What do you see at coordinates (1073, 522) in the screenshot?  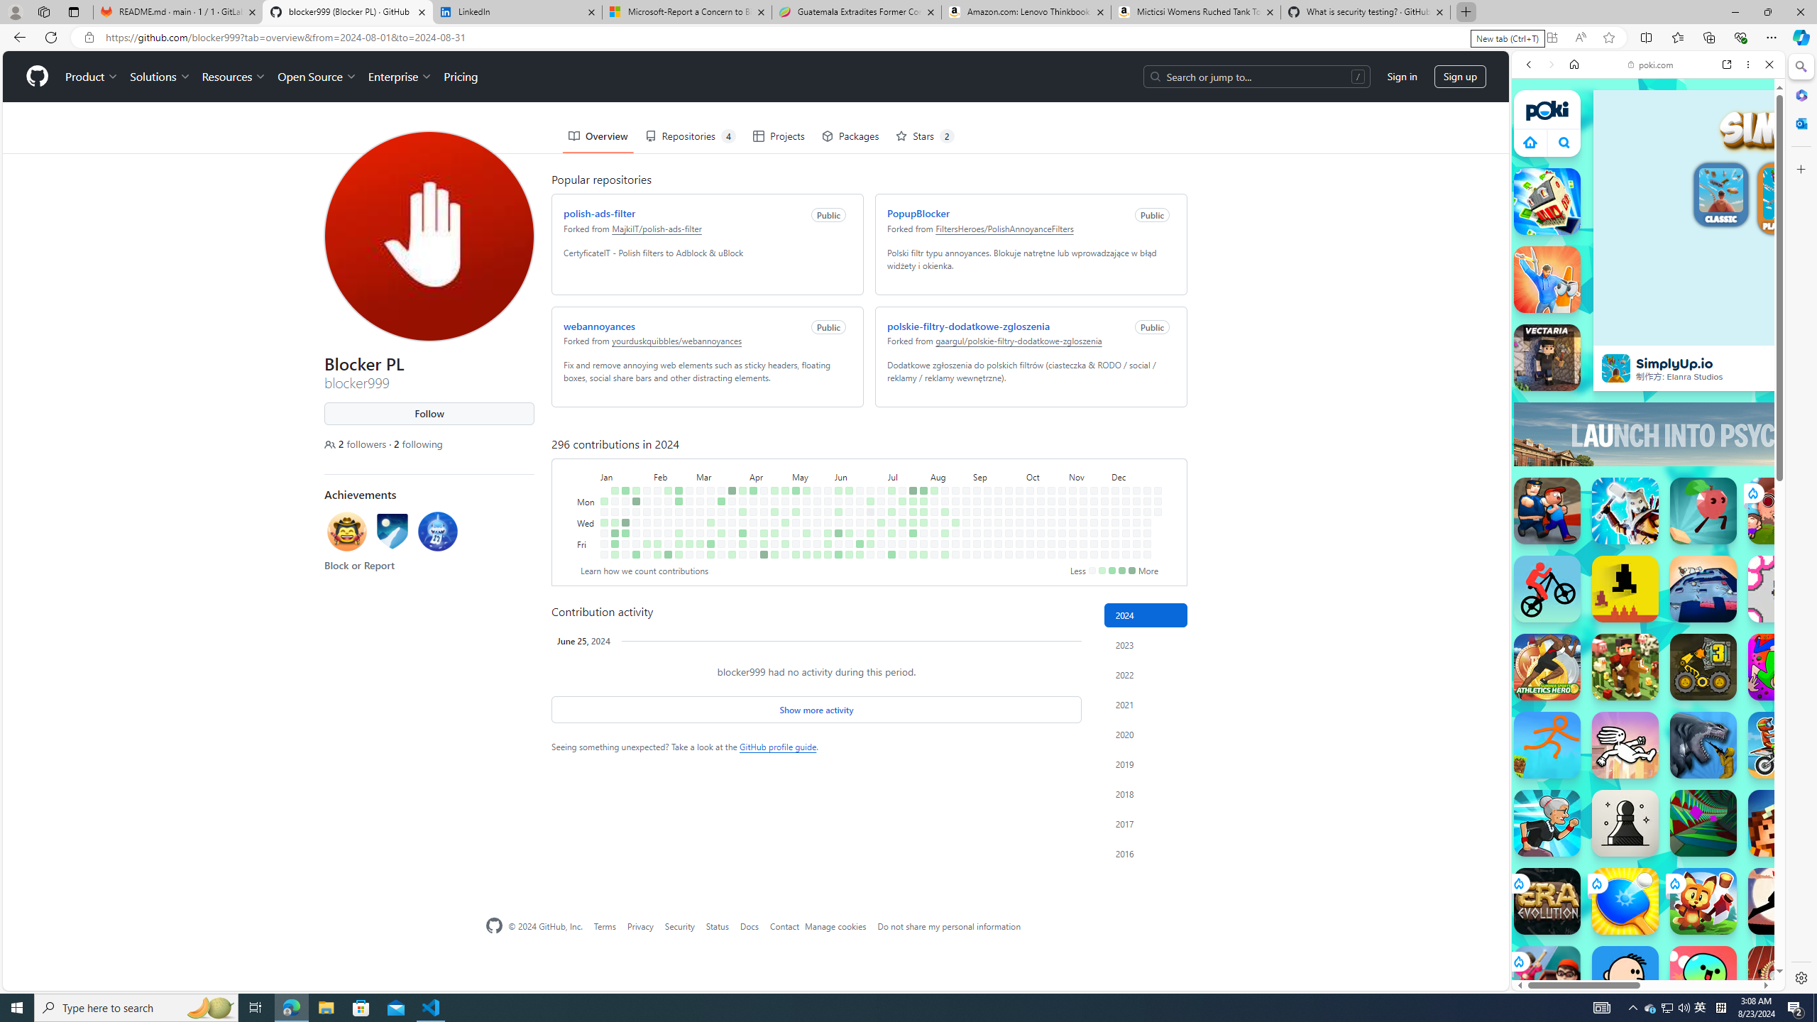 I see `No contributions on November 6th.` at bounding box center [1073, 522].